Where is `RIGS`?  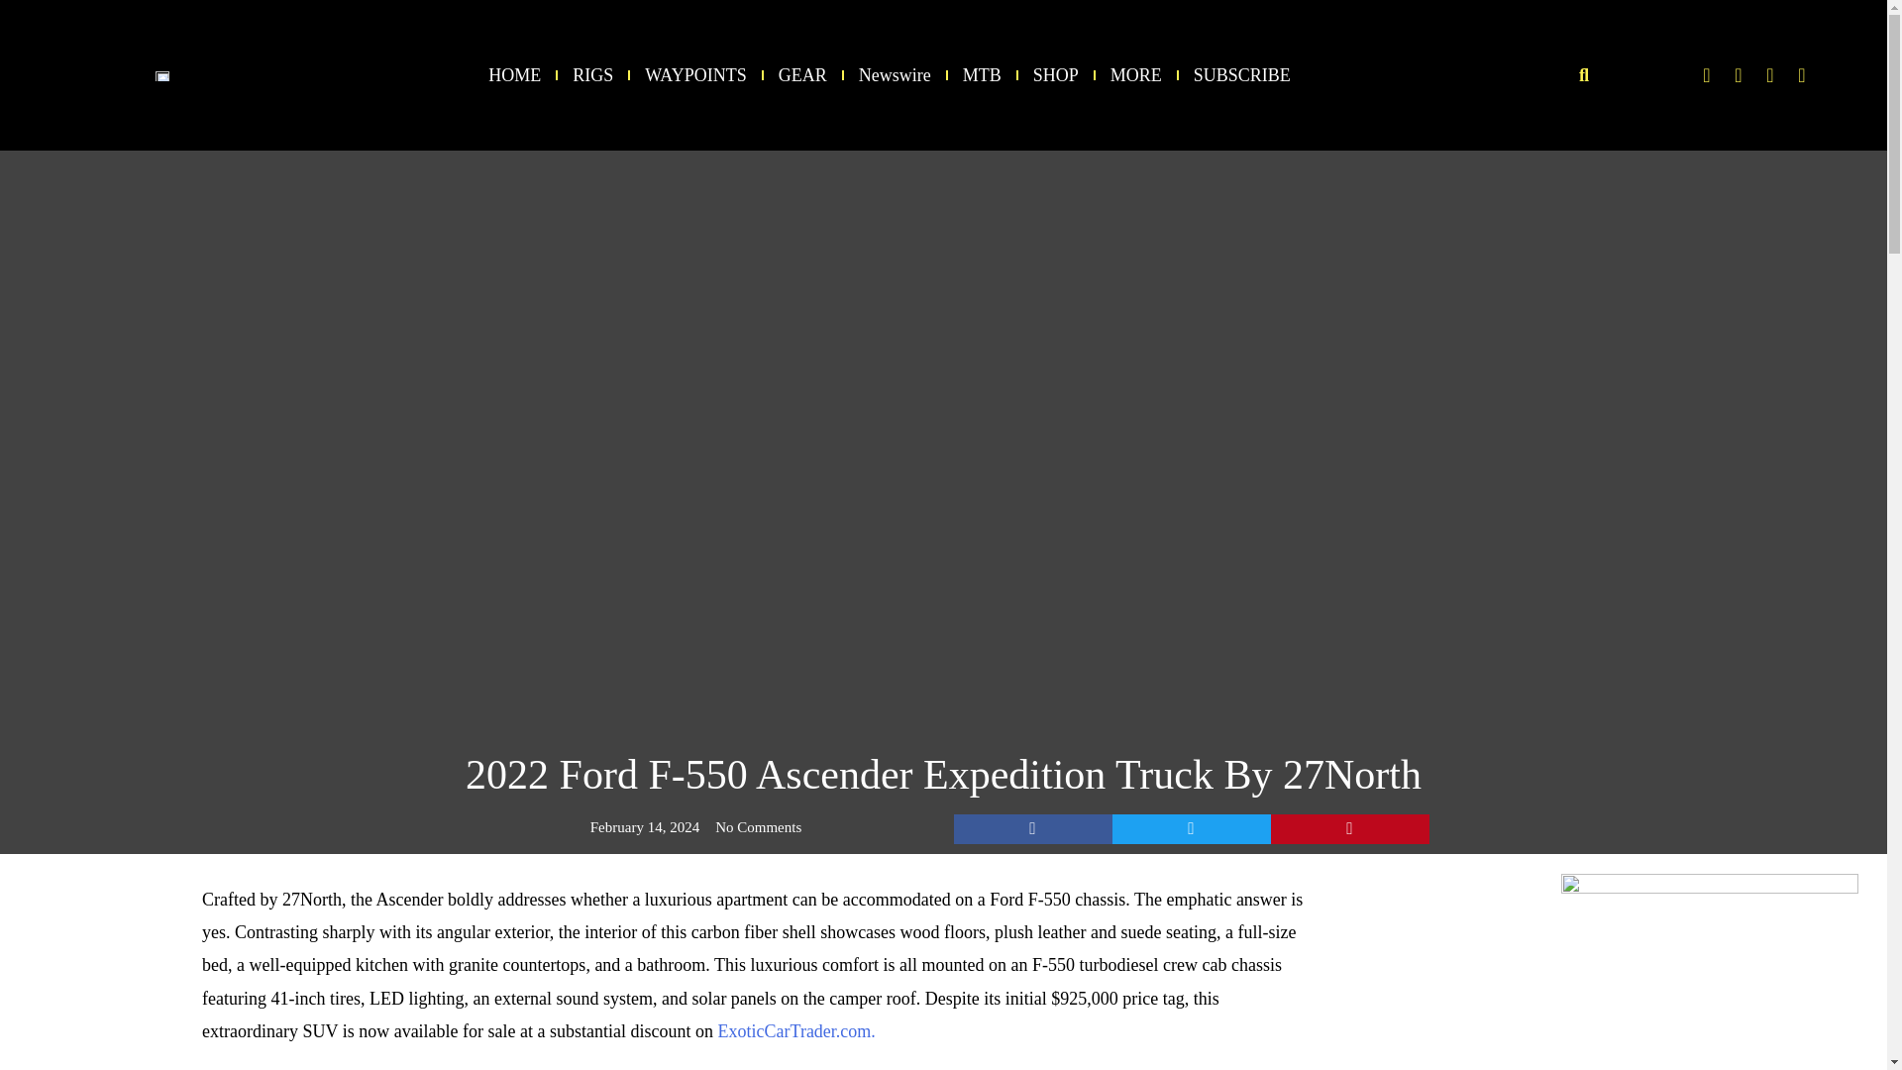
RIGS is located at coordinates (592, 75).